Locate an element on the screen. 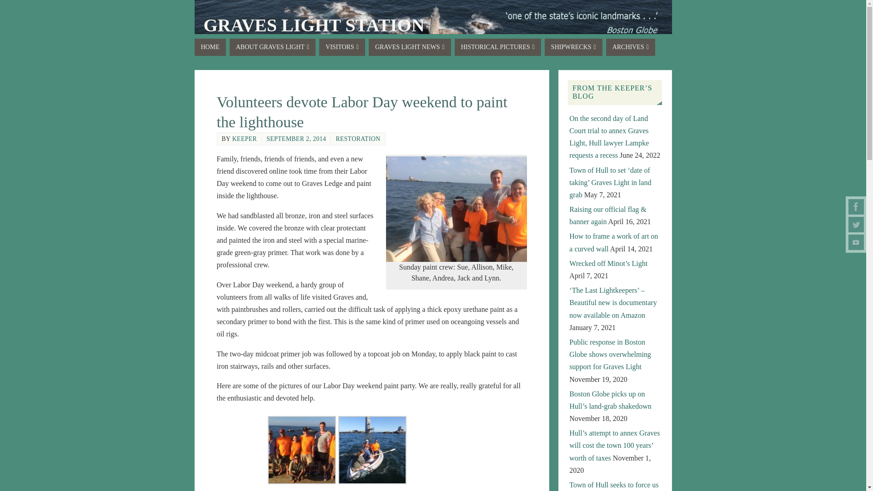  Graves  Light  Station is located at coordinates (433, 27).